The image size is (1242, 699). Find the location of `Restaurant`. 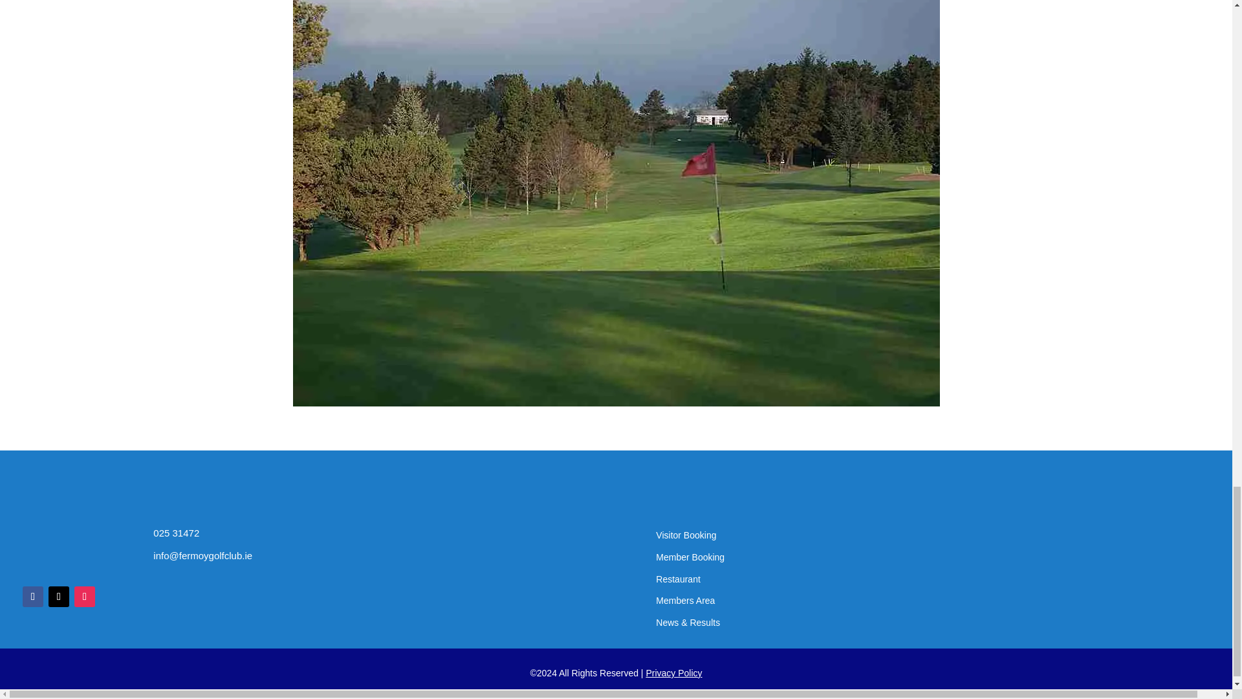

Restaurant is located at coordinates (678, 579).